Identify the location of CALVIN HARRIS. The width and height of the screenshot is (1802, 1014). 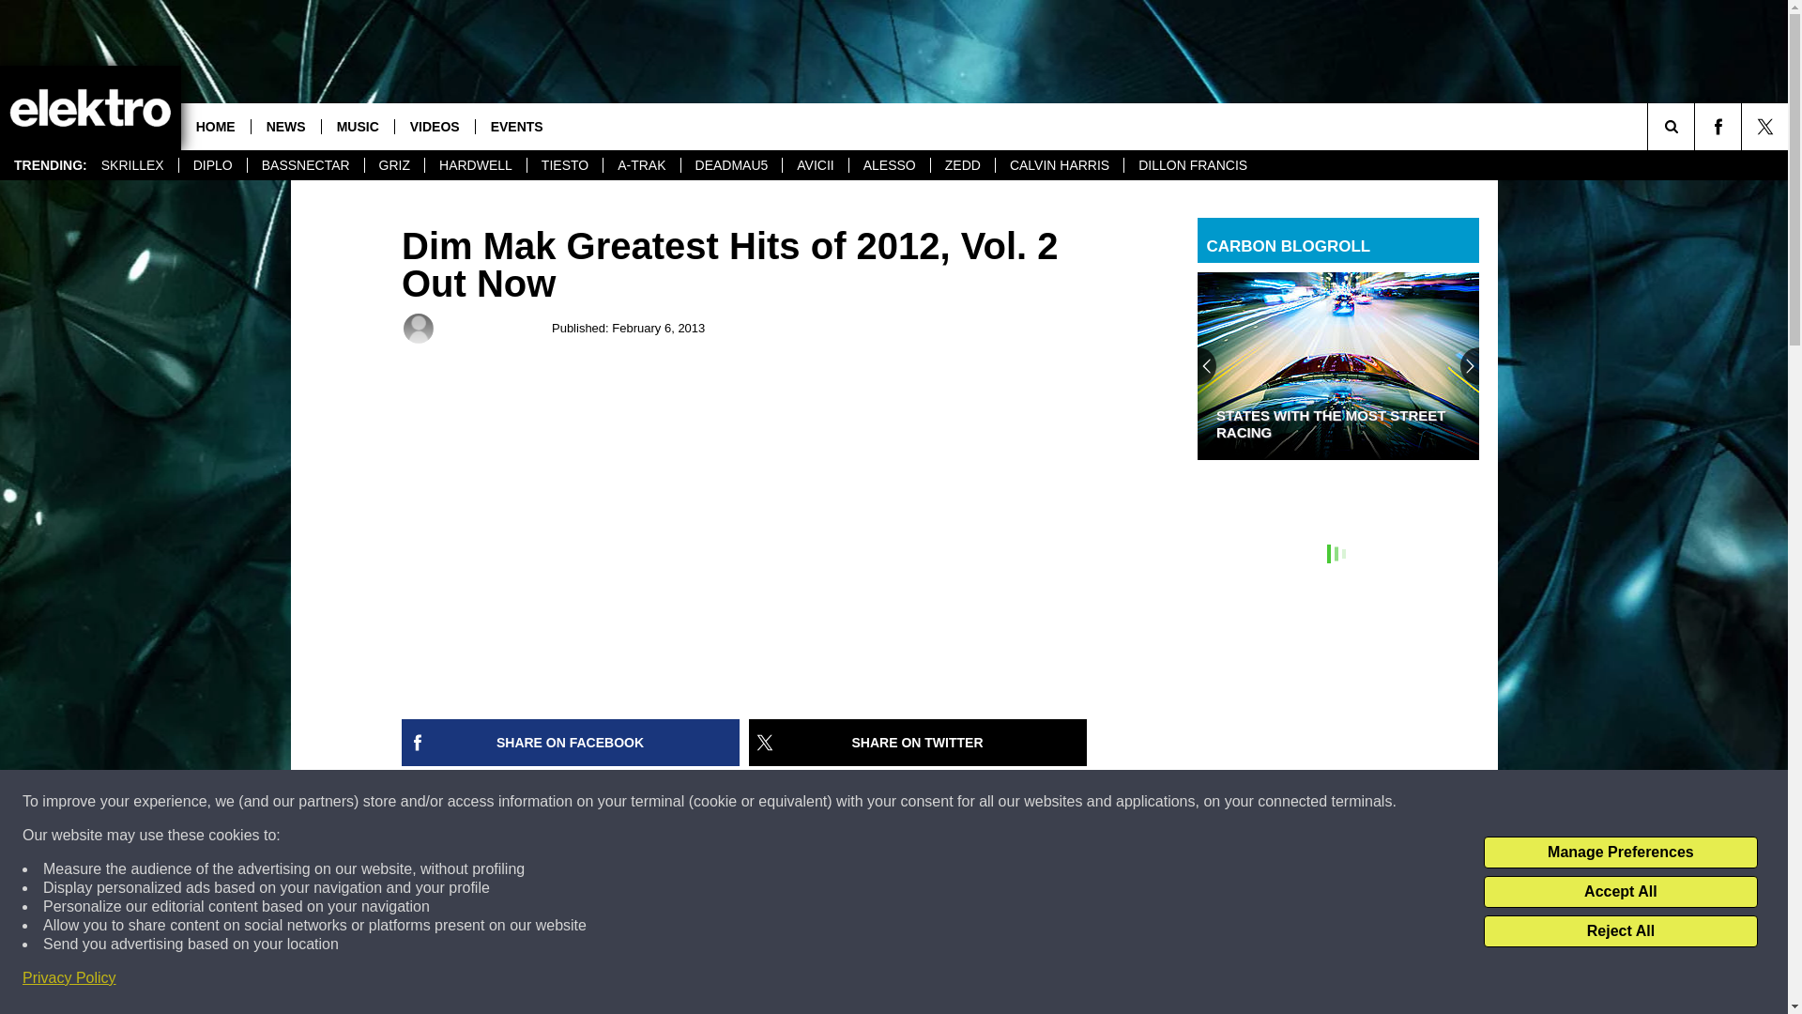
(1059, 165).